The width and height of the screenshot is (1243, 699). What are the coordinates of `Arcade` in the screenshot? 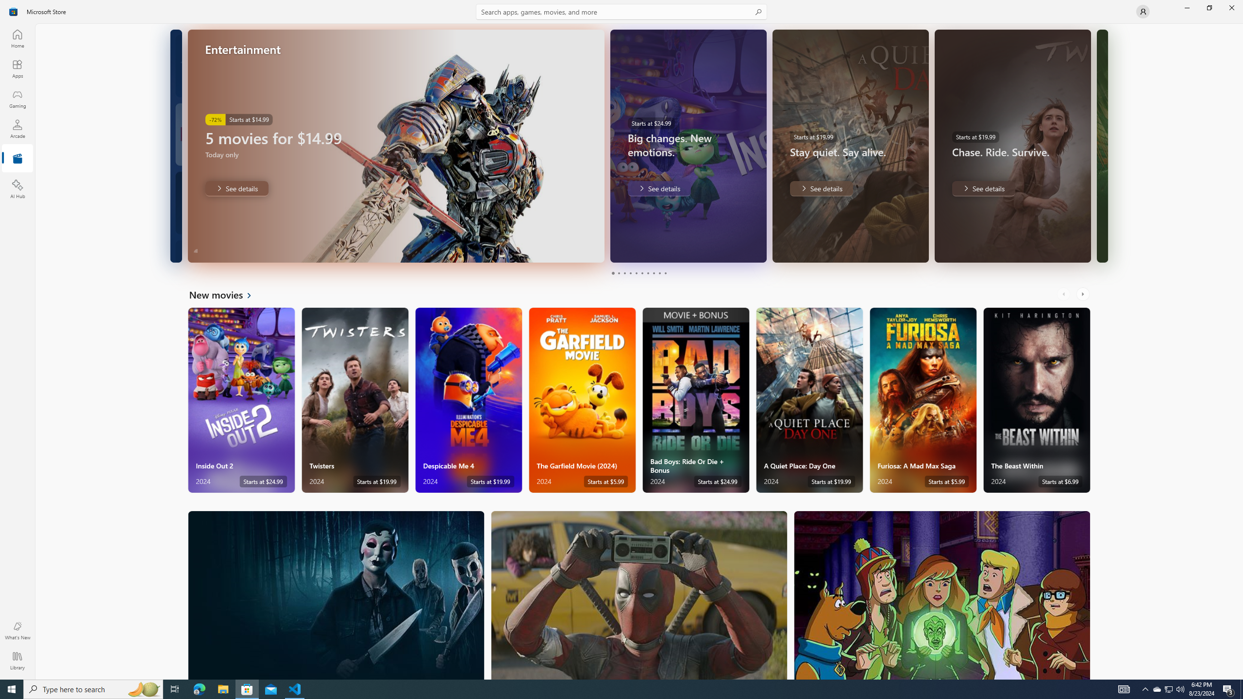 It's located at (17, 129).